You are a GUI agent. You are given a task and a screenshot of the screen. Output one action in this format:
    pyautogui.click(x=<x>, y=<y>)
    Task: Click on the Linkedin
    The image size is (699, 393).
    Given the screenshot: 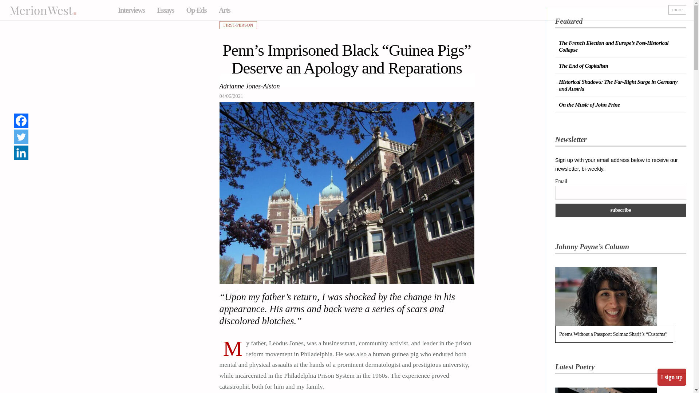 What is the action you would take?
    pyautogui.click(x=21, y=152)
    